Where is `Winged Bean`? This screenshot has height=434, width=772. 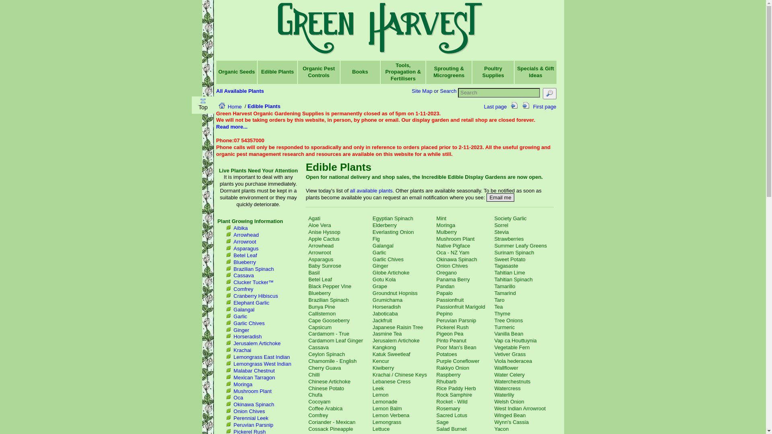 Winged Bean is located at coordinates (510, 416).